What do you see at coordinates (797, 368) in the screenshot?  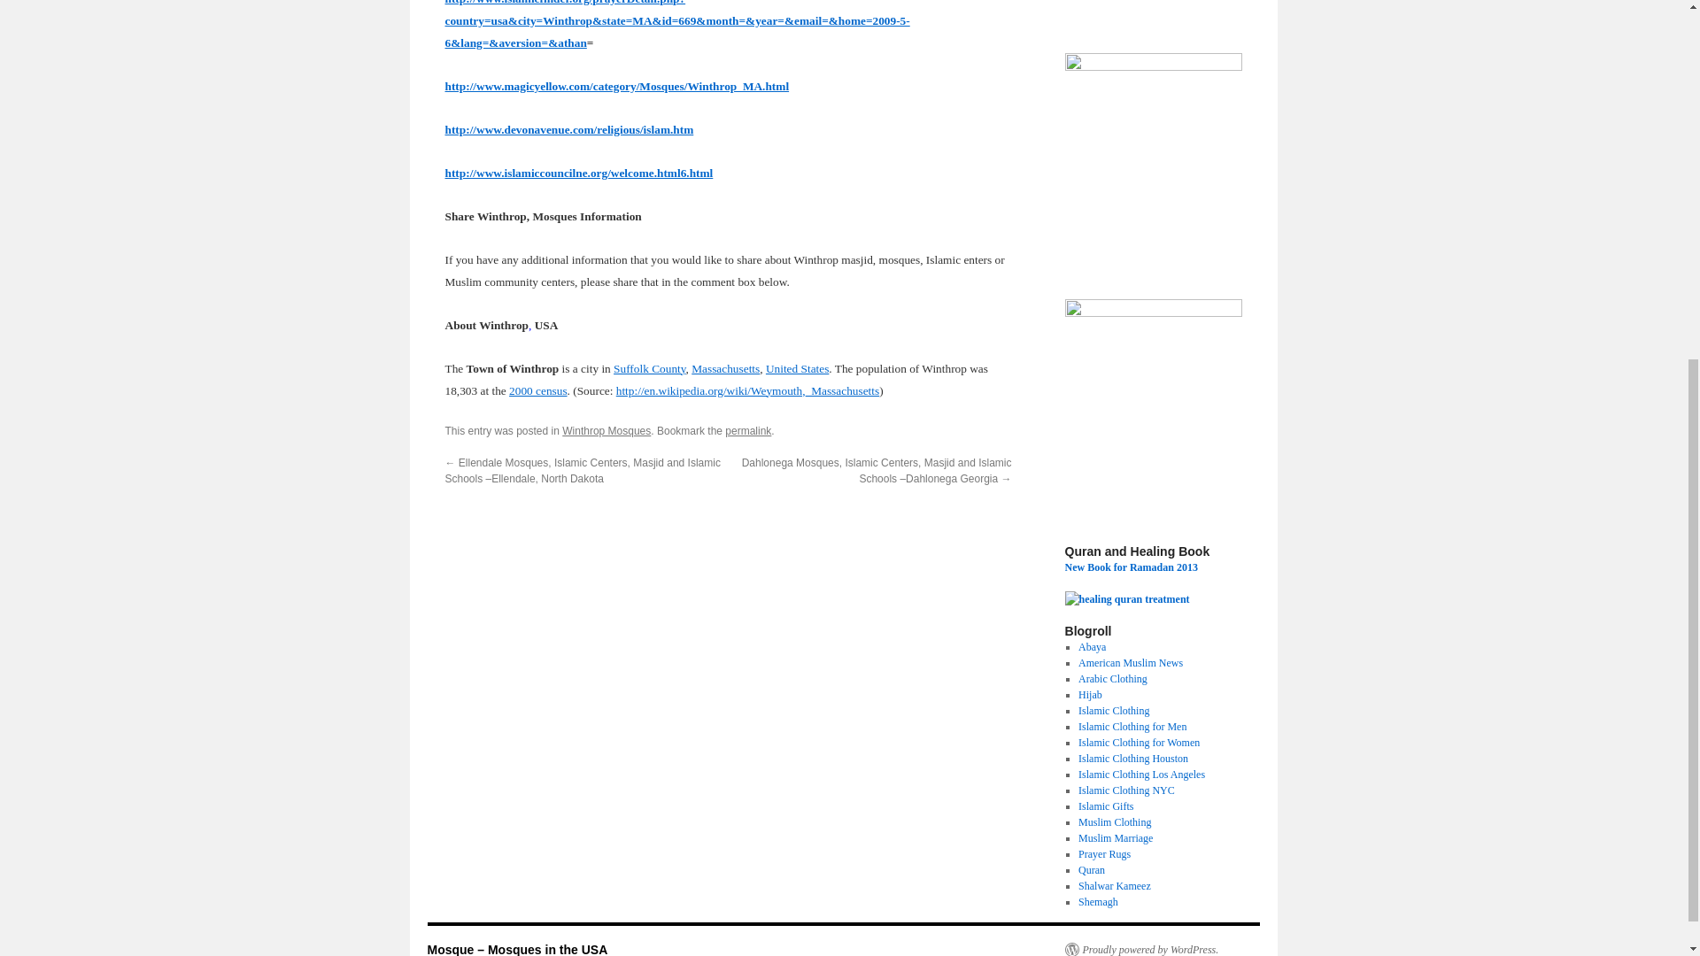 I see `United States` at bounding box center [797, 368].